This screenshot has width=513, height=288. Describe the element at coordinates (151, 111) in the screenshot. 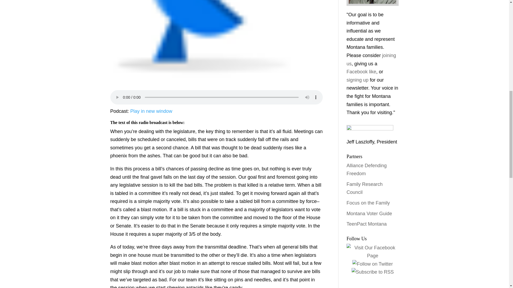

I see `Play in new window` at that location.